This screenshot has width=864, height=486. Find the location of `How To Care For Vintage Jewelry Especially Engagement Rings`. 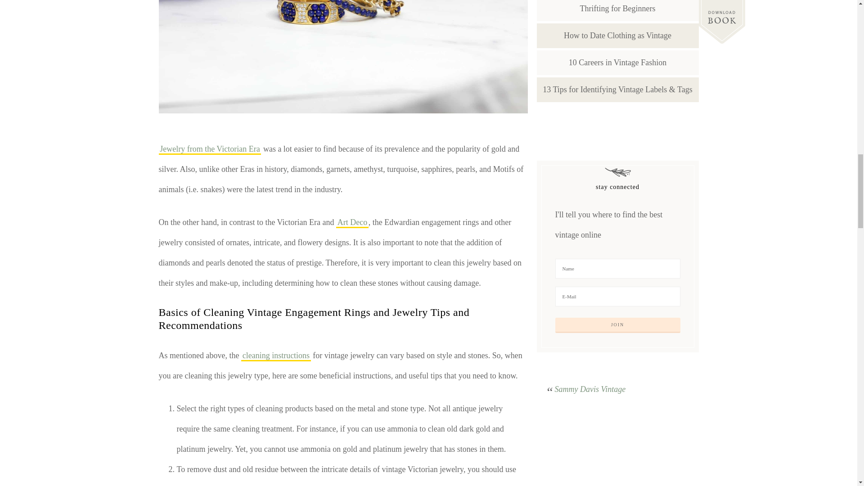

How To Care For Vintage Jewelry Especially Engagement Rings is located at coordinates (342, 57).